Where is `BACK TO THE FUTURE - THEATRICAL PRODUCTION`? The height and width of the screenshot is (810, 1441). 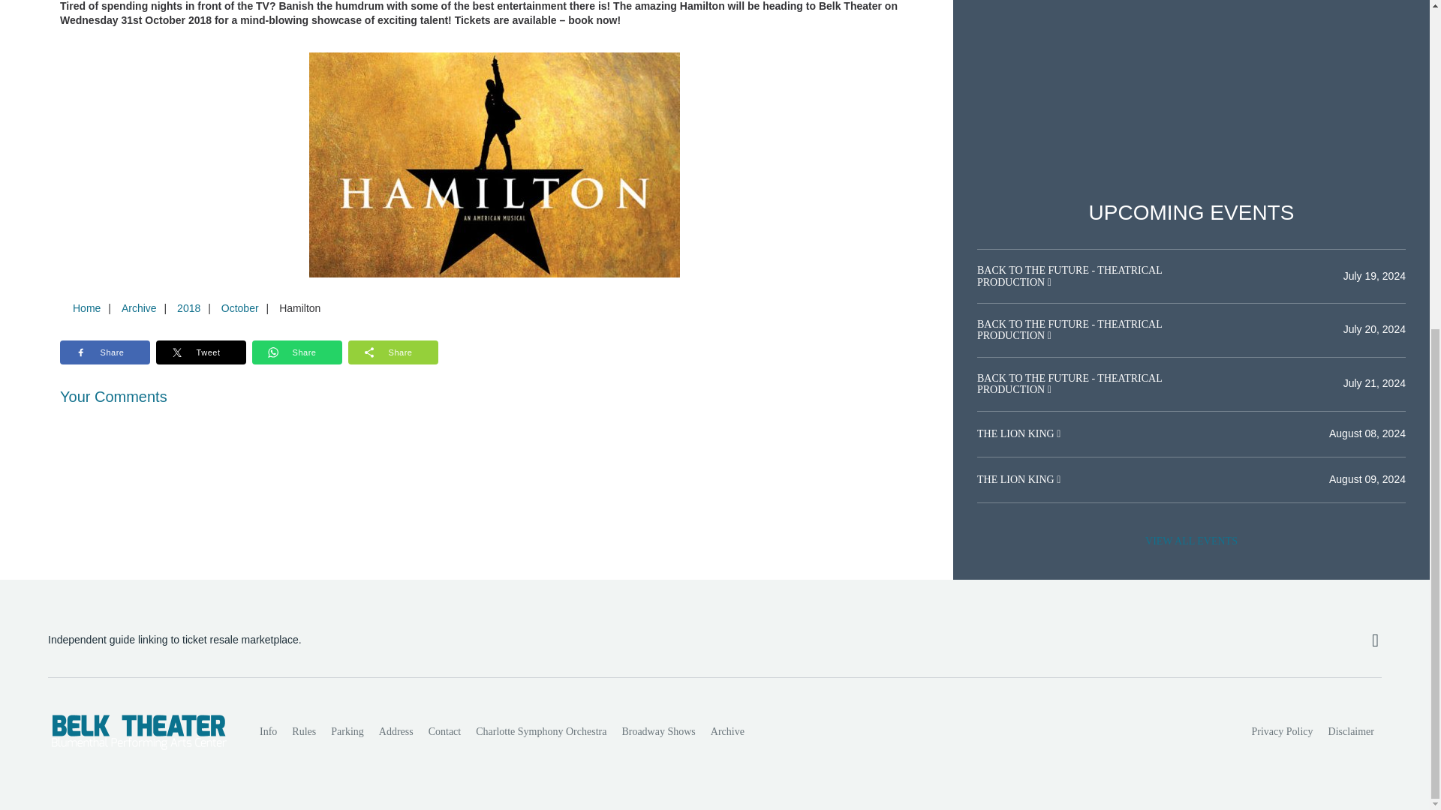
BACK TO THE FUTURE - THEATRICAL PRODUCTION is located at coordinates (1069, 384).